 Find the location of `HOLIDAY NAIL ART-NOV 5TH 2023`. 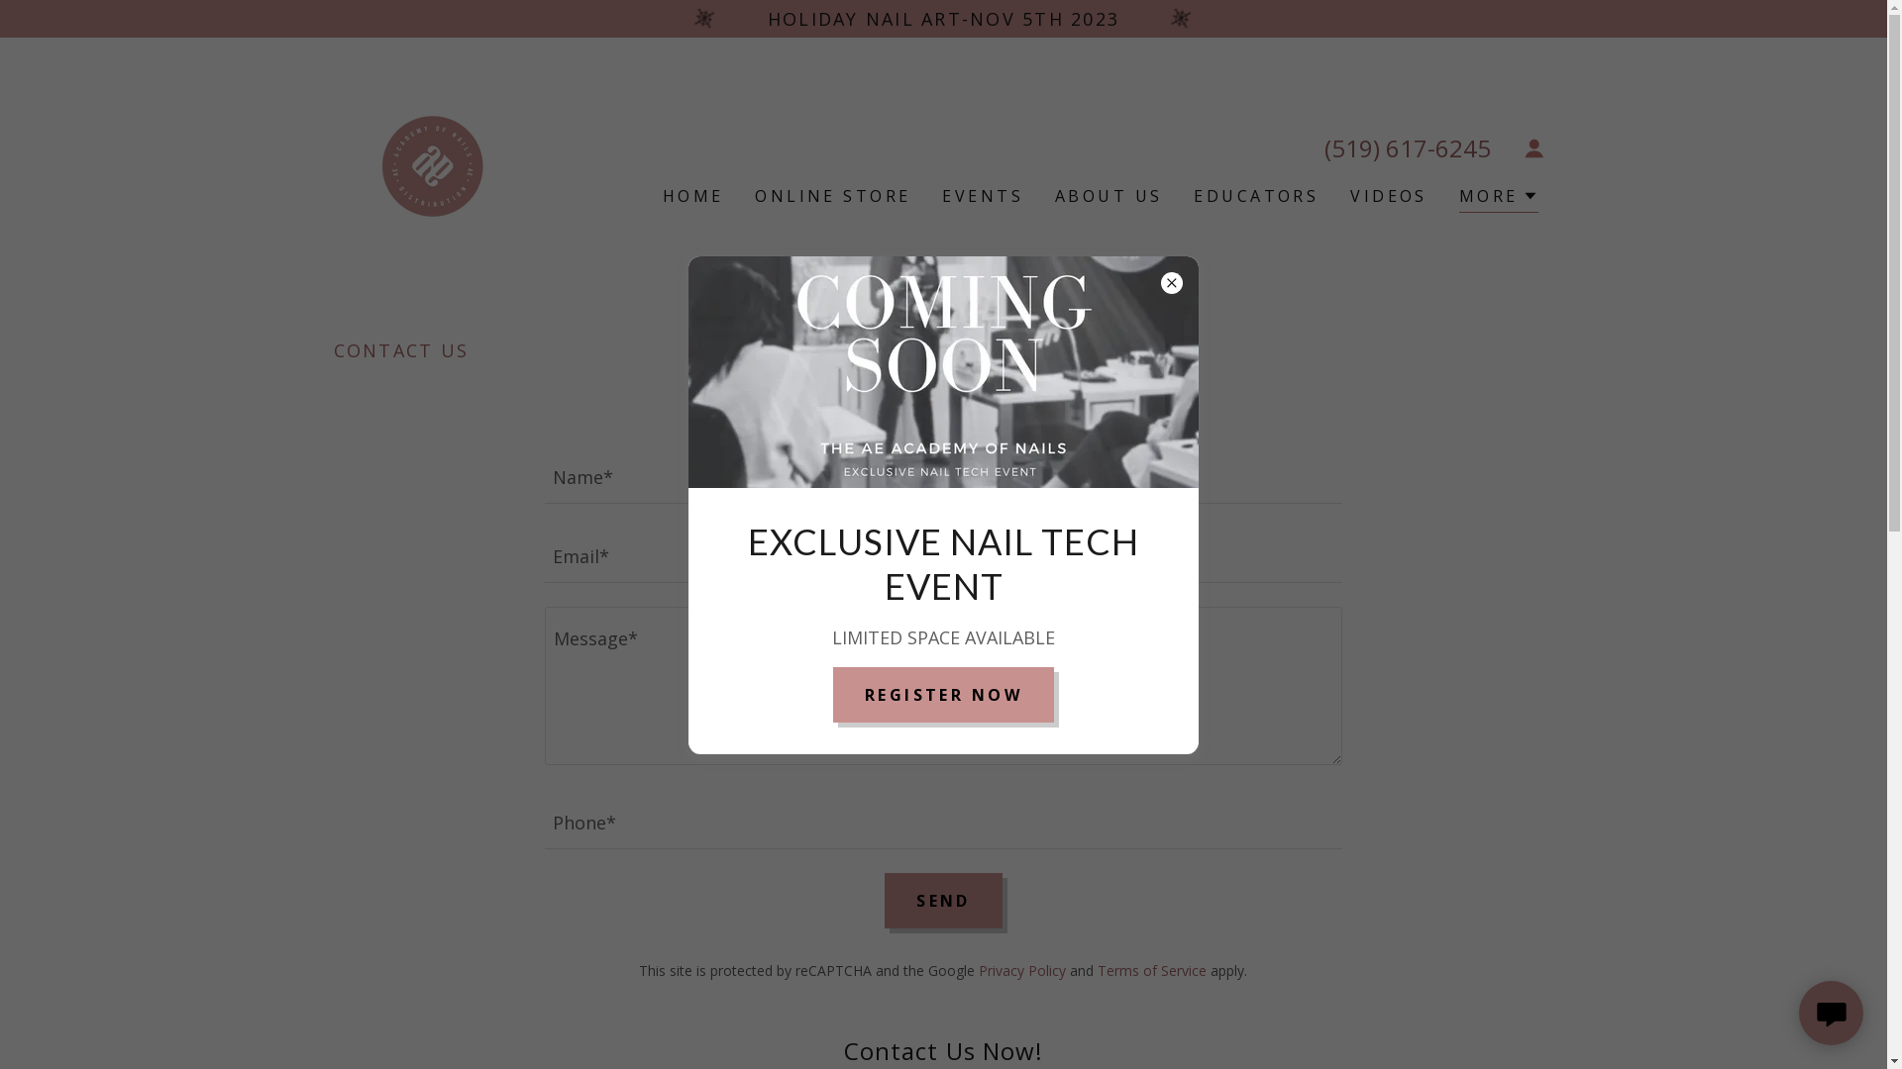

HOLIDAY NAIL ART-NOV 5TH 2023 is located at coordinates (943, 19).